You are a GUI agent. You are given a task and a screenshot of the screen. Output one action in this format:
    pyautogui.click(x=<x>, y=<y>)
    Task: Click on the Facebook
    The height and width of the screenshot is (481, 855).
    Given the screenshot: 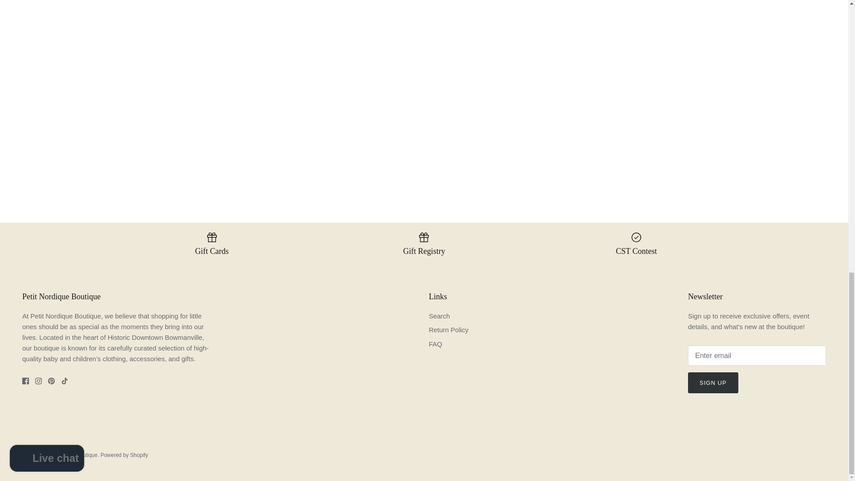 What is the action you would take?
    pyautogui.click(x=25, y=380)
    